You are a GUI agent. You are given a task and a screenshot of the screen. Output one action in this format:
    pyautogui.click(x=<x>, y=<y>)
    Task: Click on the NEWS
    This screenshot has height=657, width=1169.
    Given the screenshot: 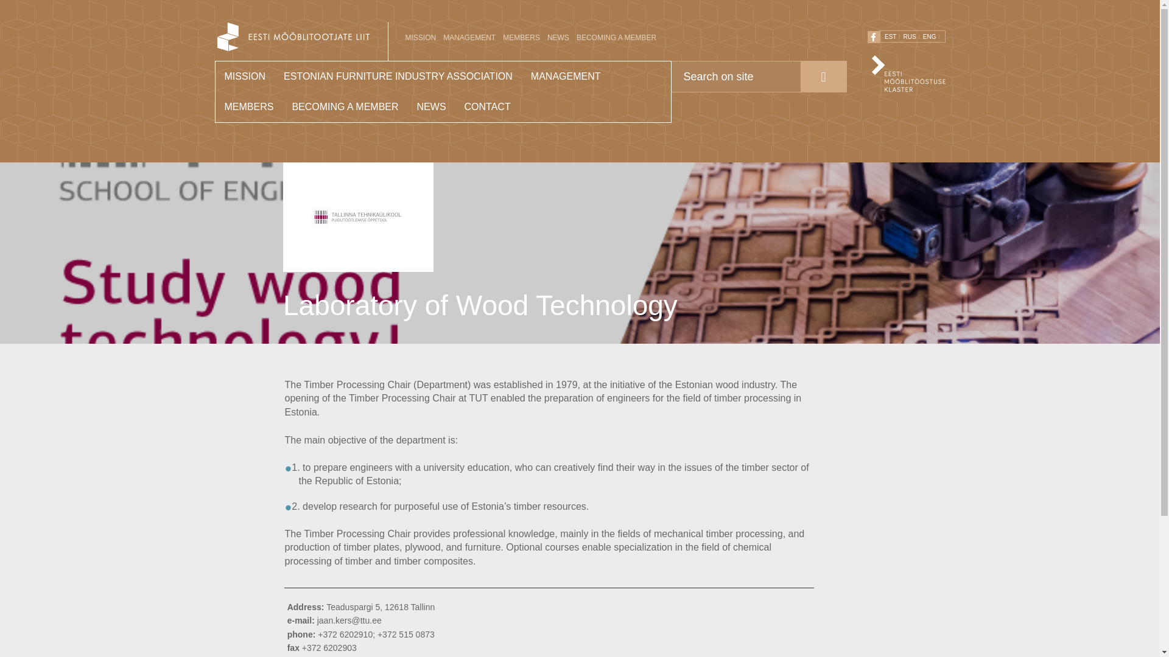 What is the action you would take?
    pyautogui.click(x=432, y=107)
    